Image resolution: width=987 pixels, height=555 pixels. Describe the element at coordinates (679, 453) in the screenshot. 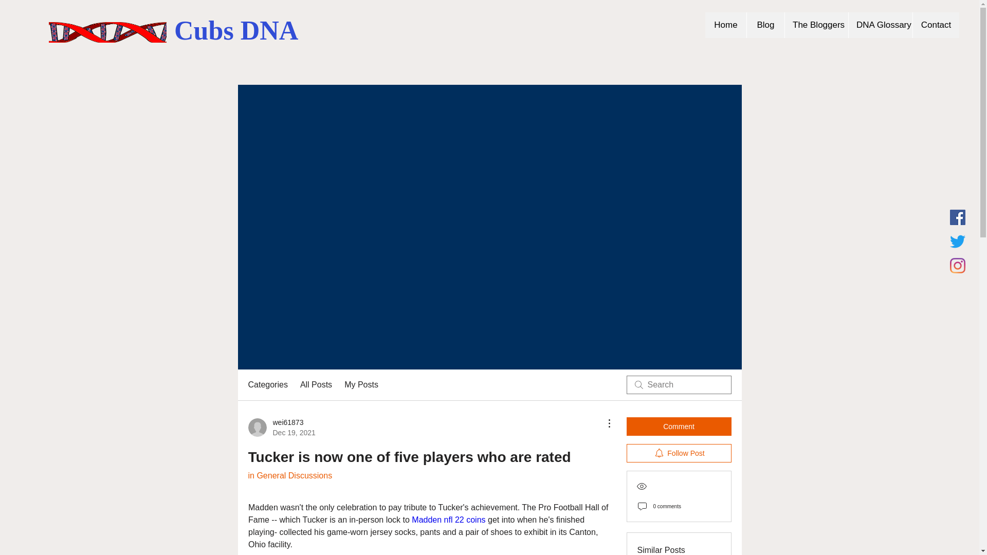

I see `Follow Post` at that location.